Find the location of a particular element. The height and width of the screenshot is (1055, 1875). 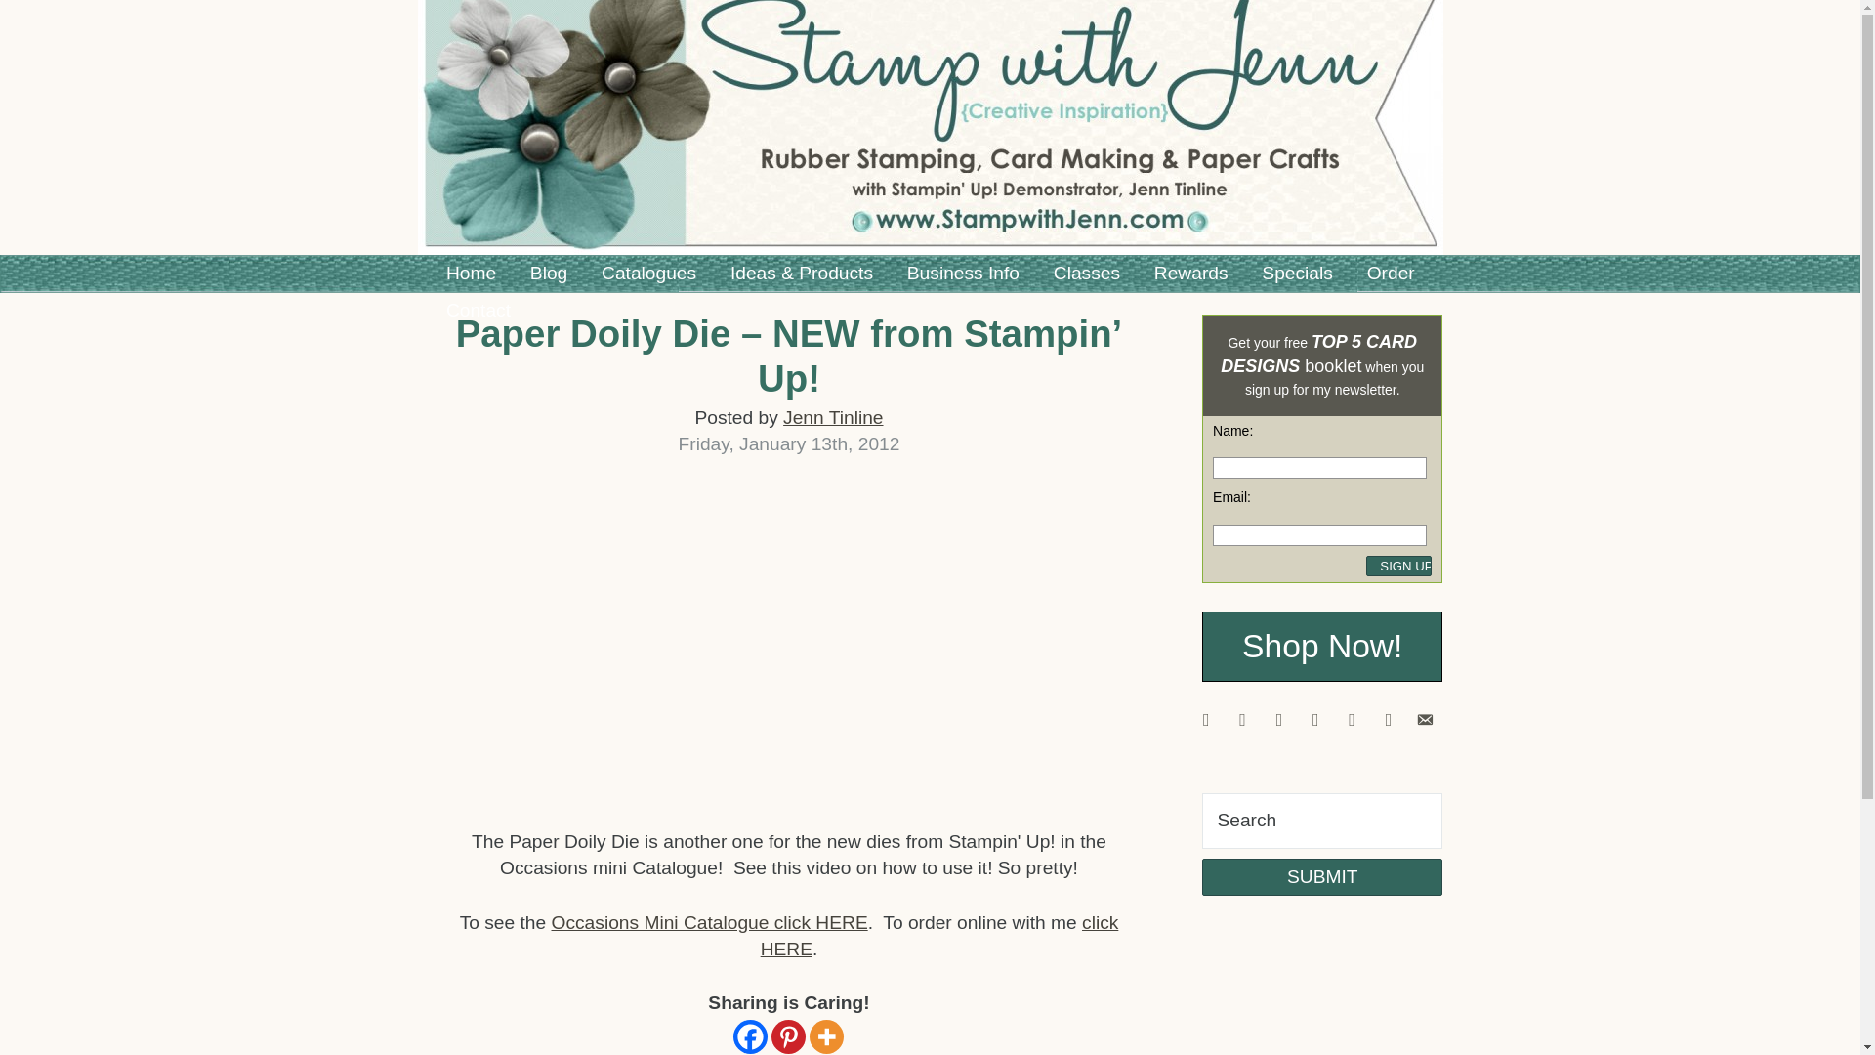

Facebook is located at coordinates (750, 1036).